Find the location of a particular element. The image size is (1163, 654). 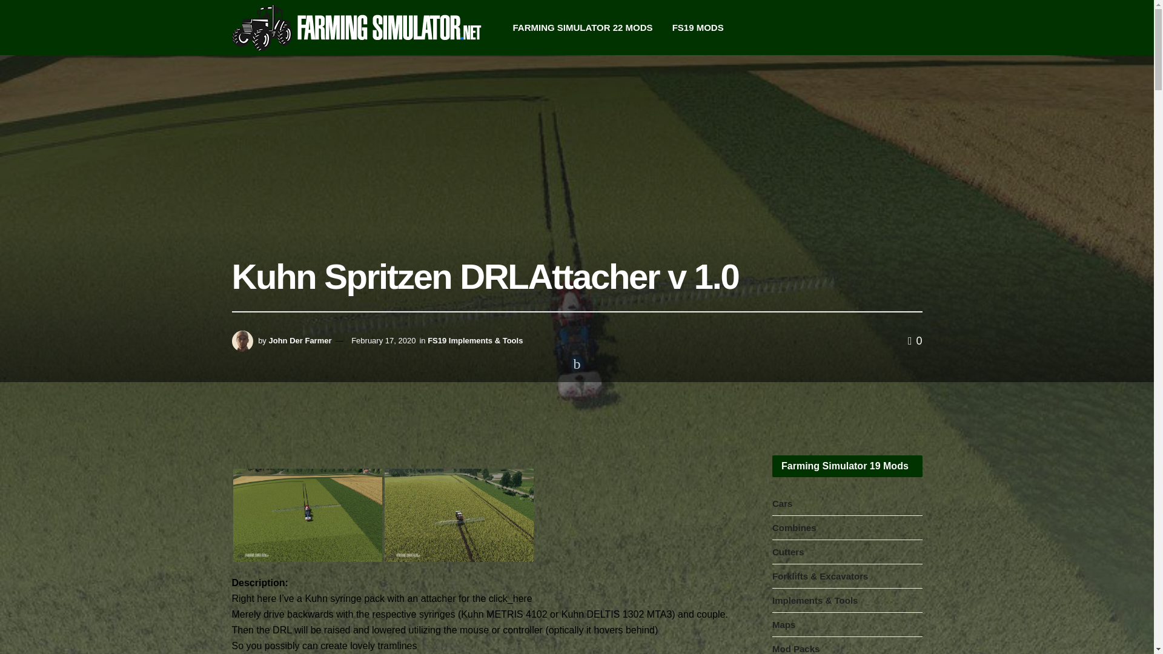

John Der Farmer is located at coordinates (300, 340).